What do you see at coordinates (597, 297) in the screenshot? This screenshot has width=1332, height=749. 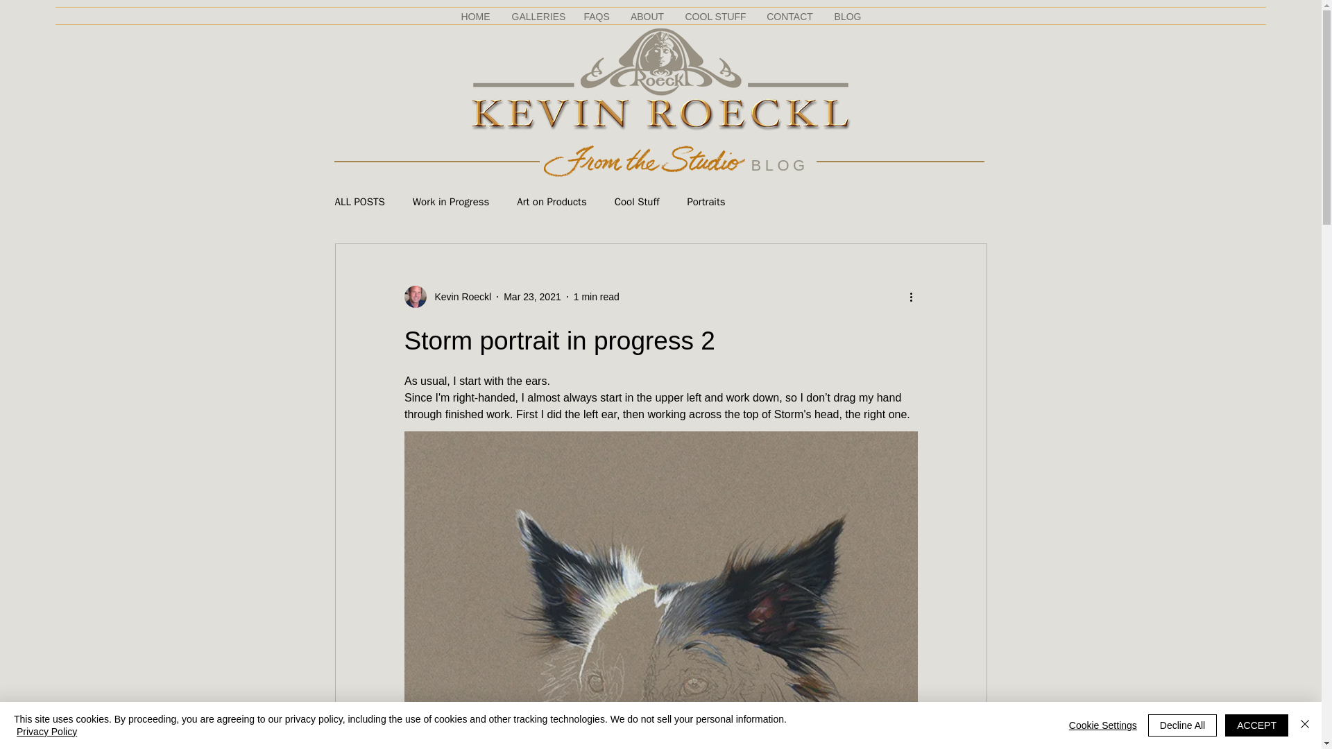 I see `1 min read` at bounding box center [597, 297].